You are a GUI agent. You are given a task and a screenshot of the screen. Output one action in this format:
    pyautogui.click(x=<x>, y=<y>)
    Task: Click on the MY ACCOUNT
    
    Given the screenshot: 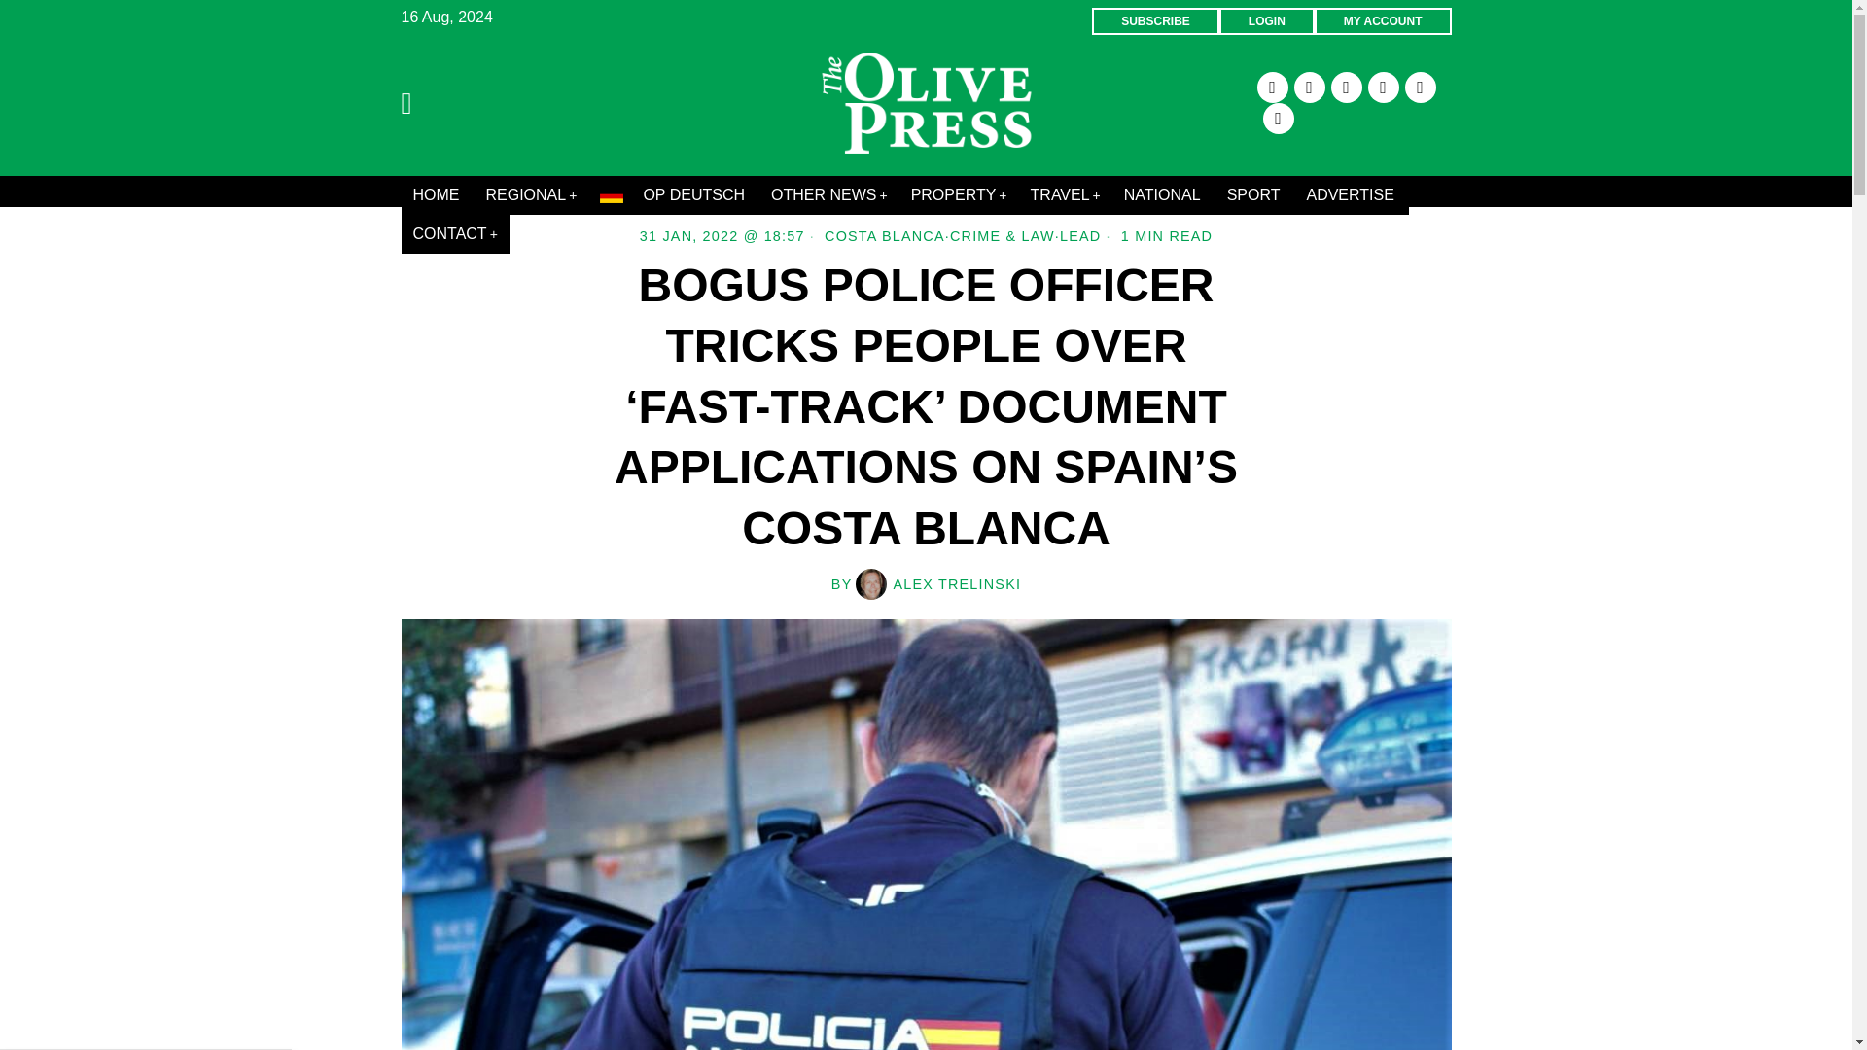 What is the action you would take?
    pyautogui.click(x=1383, y=20)
    